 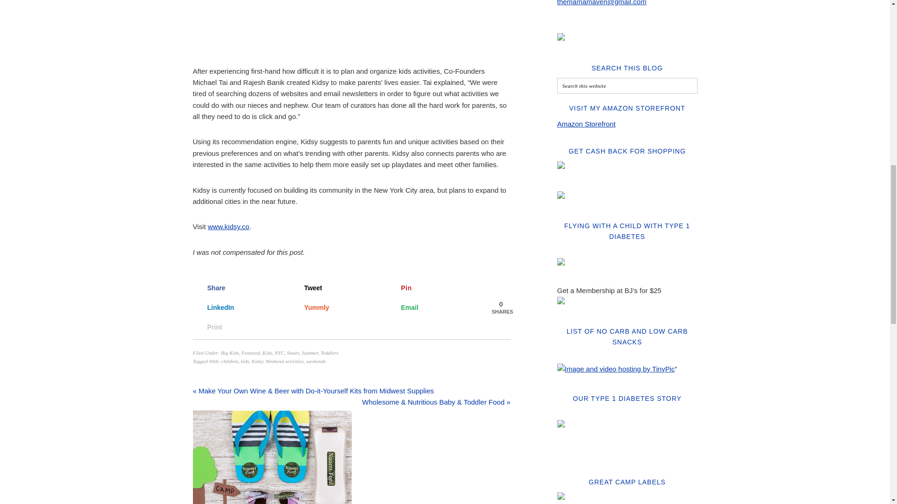 I want to click on Print this webpage, so click(x=238, y=327).